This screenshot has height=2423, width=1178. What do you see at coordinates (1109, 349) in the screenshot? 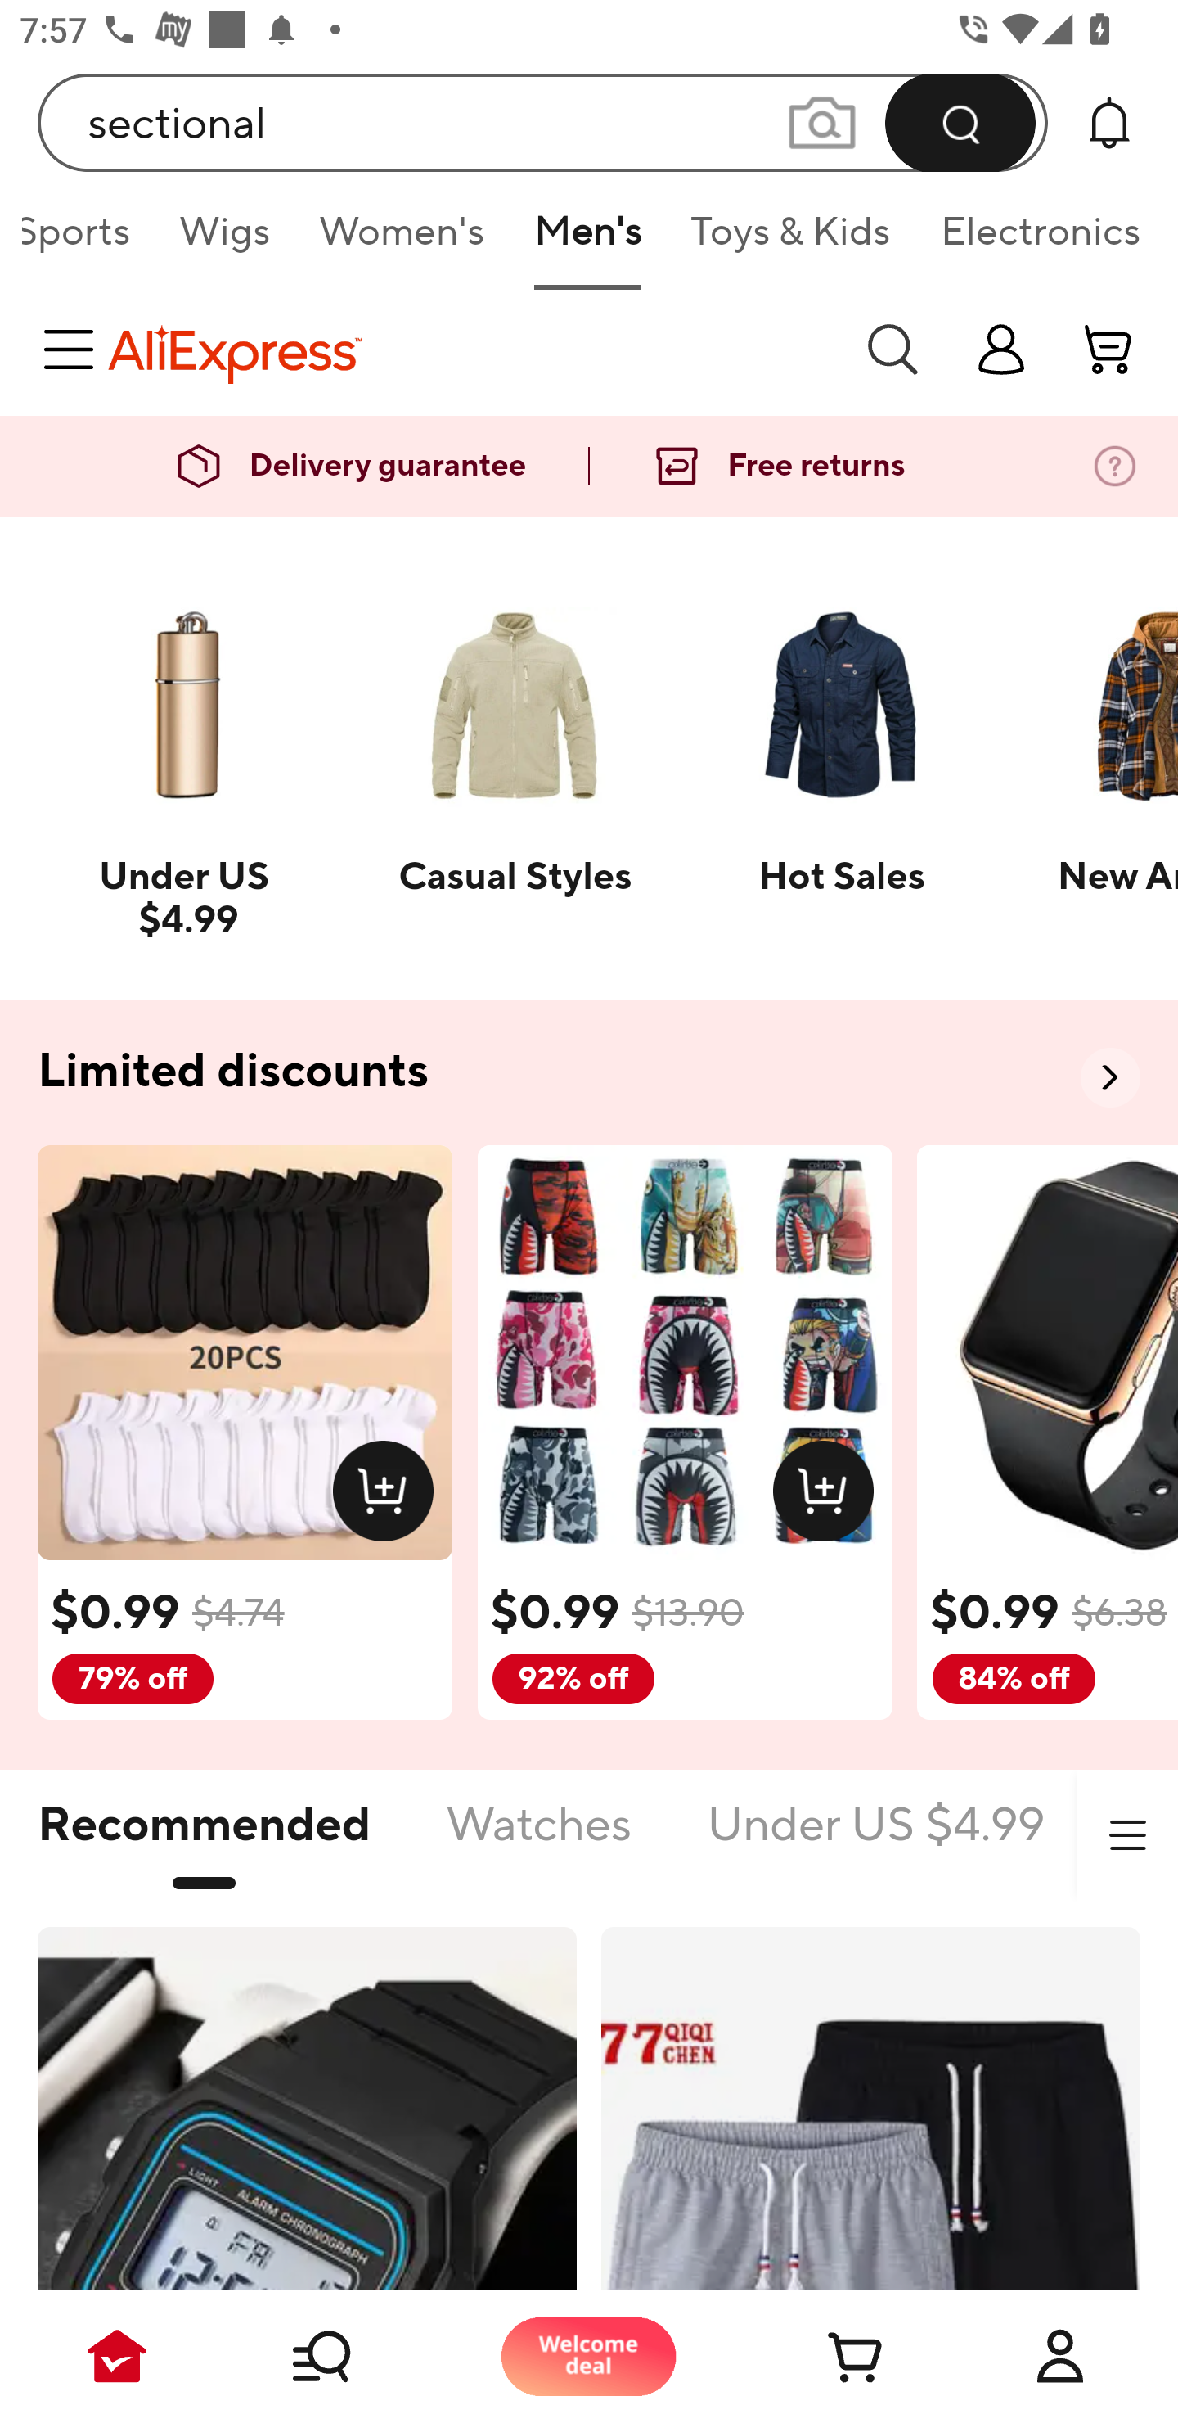
I see `account` at bounding box center [1109, 349].